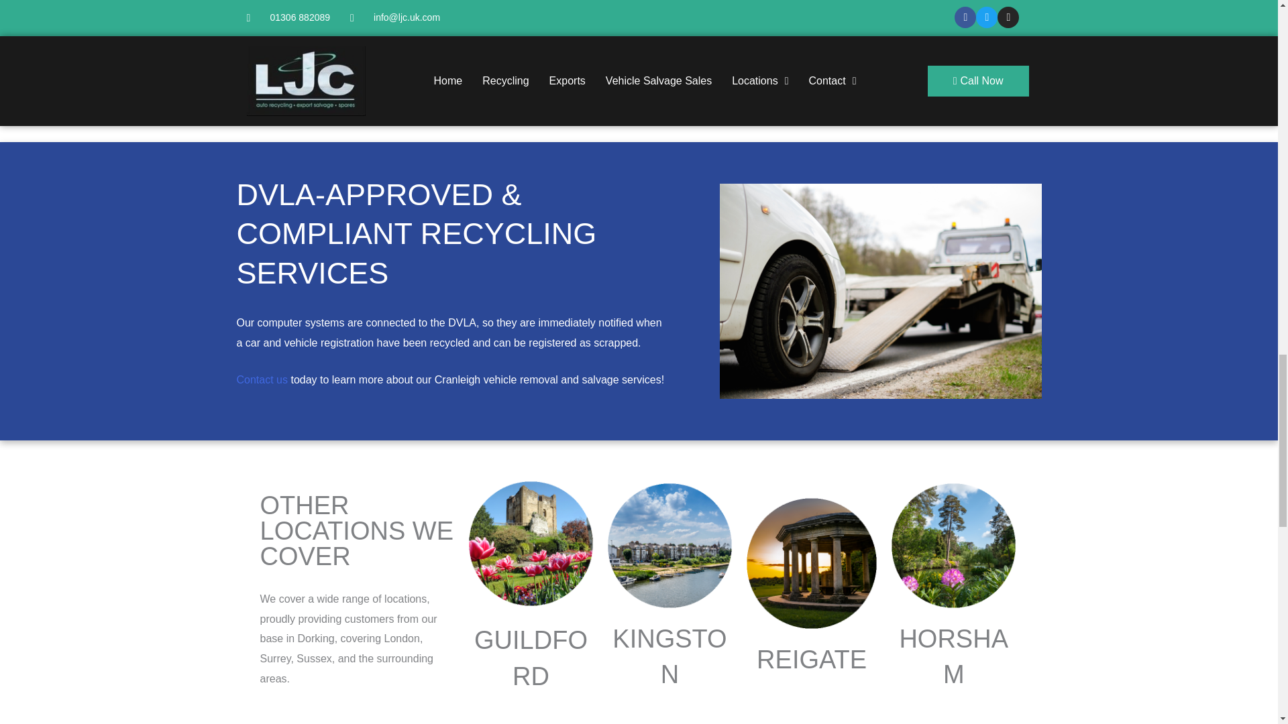 The height and width of the screenshot is (724, 1288). I want to click on Reigate, so click(811, 563).